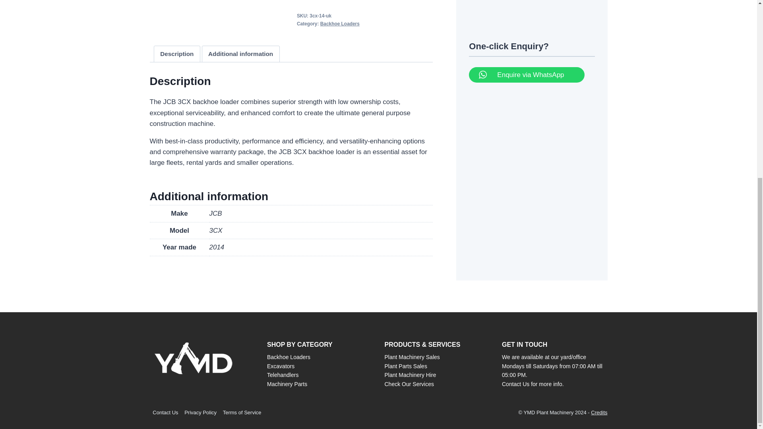 Image resolution: width=763 pixels, height=429 pixels. Describe the element at coordinates (409, 384) in the screenshot. I see `Check Our Services` at that location.